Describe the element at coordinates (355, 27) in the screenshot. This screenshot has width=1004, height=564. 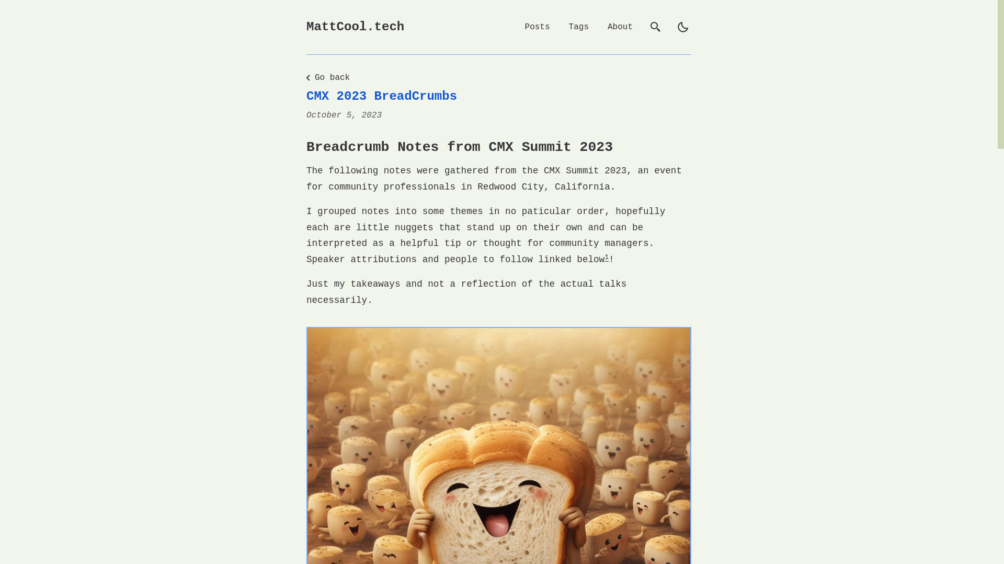
I see `MattCool.tech` at that location.